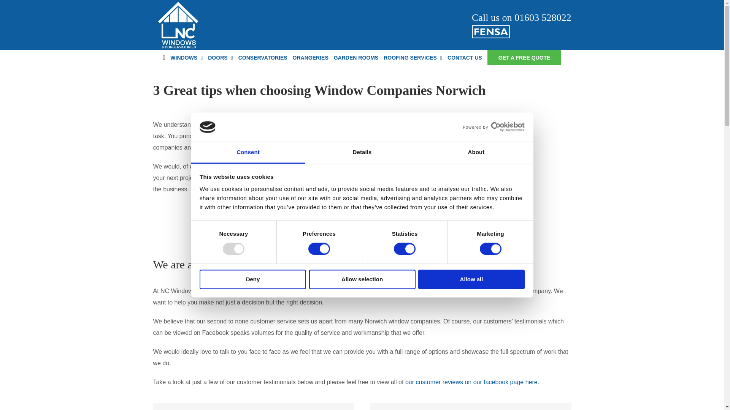  Describe the element at coordinates (362, 279) in the screenshot. I see `Allow selection` at that location.